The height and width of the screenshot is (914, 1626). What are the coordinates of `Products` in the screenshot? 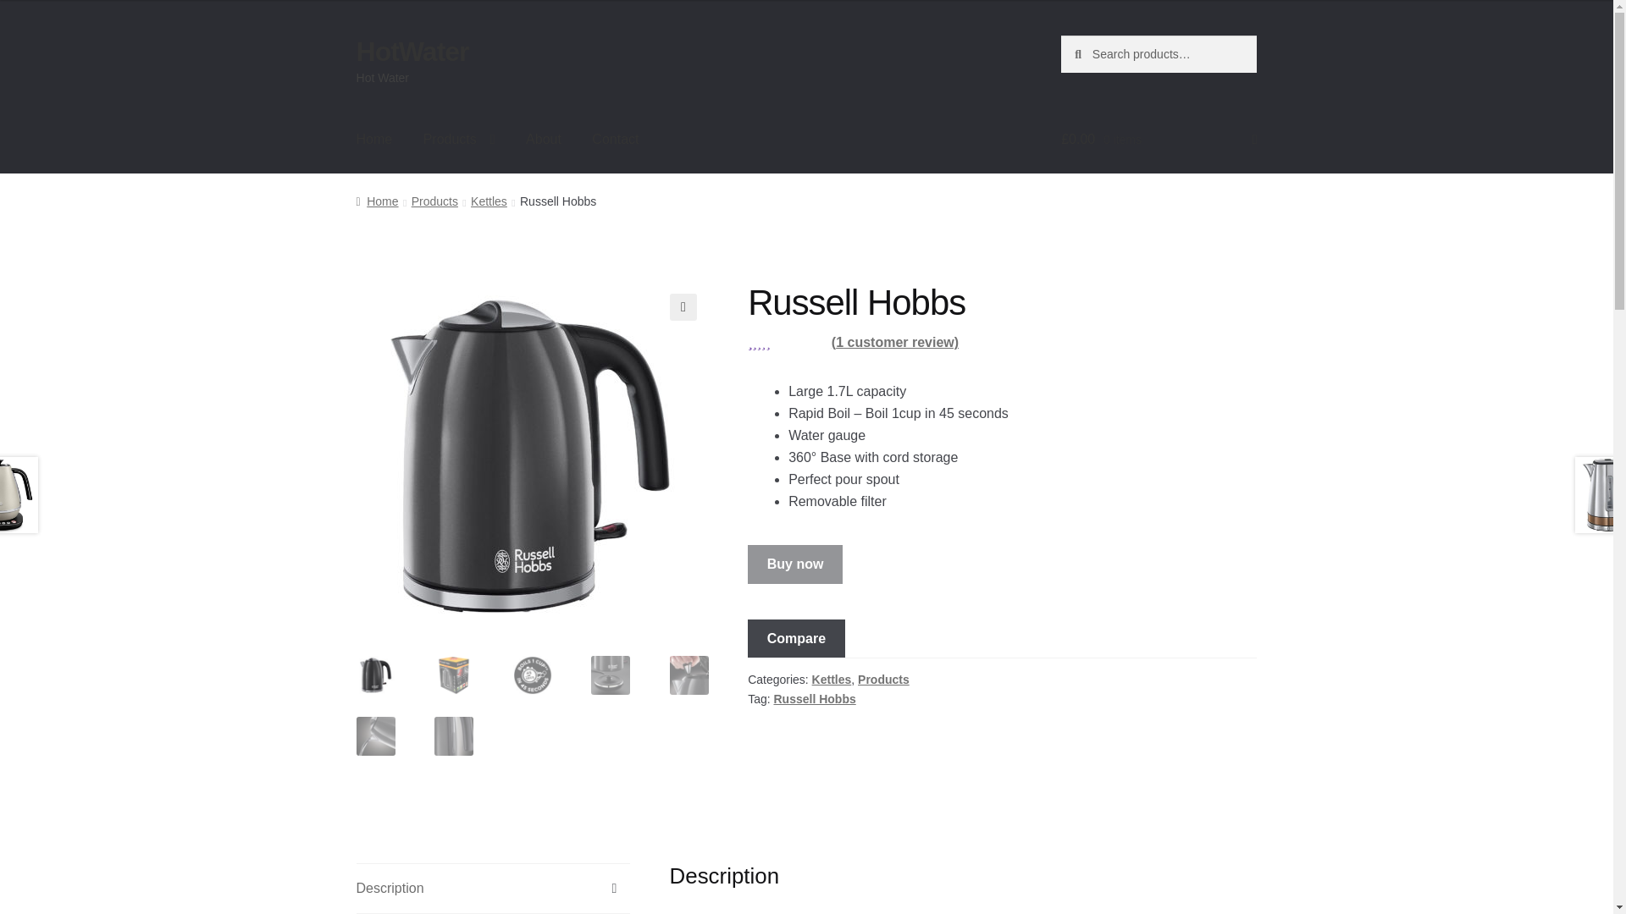 It's located at (459, 140).